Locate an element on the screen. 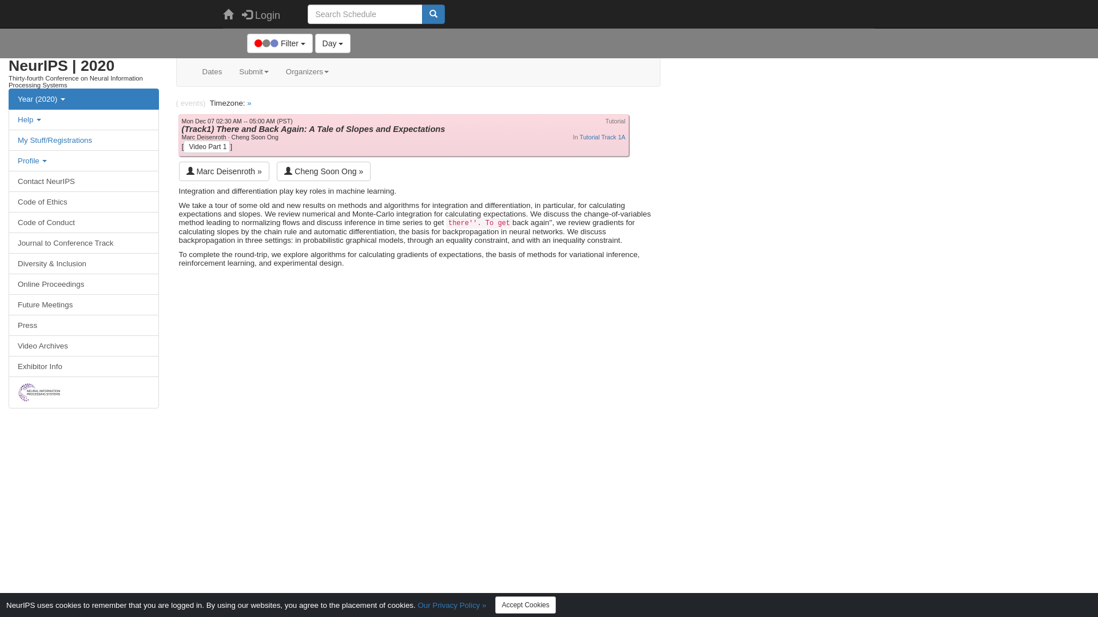  Code of Conduct is located at coordinates (83, 223).